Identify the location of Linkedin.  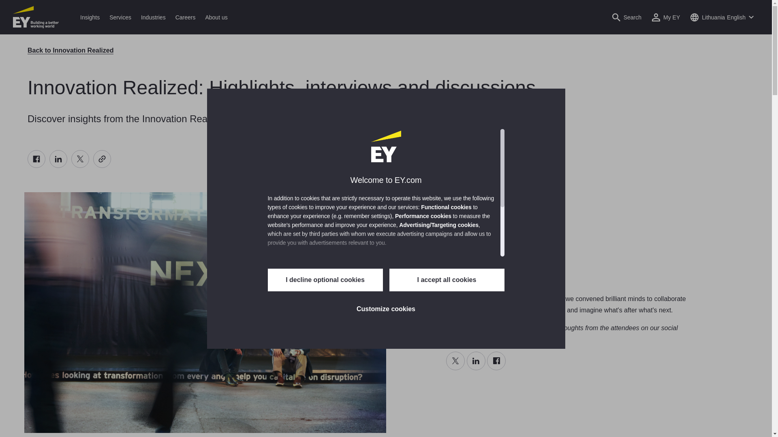
(58, 159).